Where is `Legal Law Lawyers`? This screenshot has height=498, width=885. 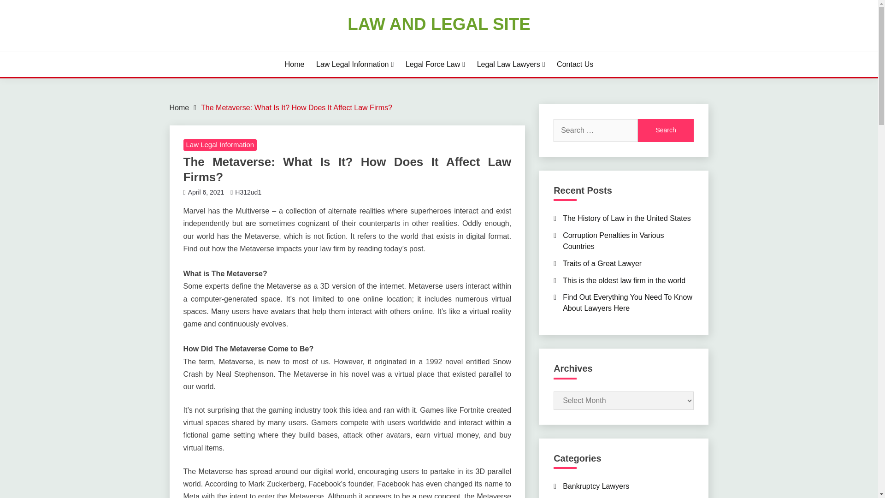 Legal Law Lawyers is located at coordinates (511, 65).